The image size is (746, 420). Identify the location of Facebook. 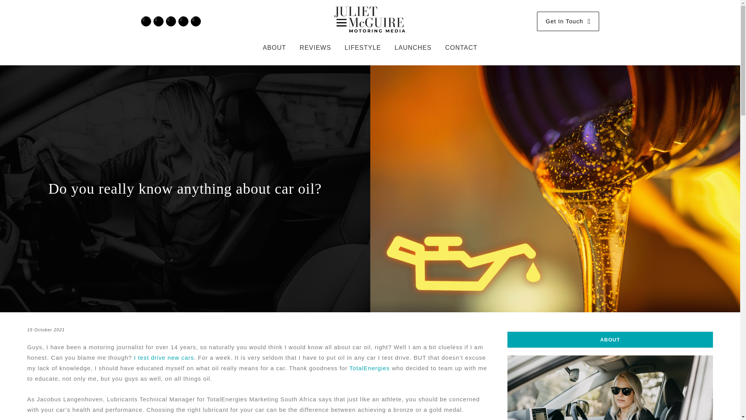
(158, 21).